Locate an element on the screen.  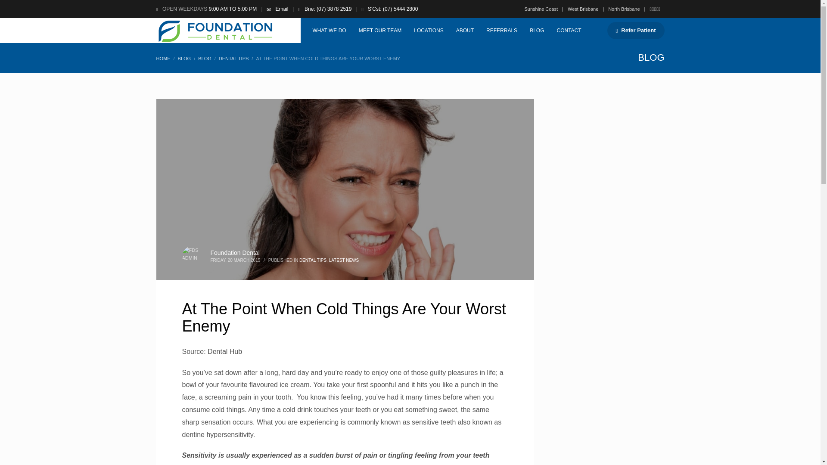
West Brisbane is located at coordinates (580, 9).